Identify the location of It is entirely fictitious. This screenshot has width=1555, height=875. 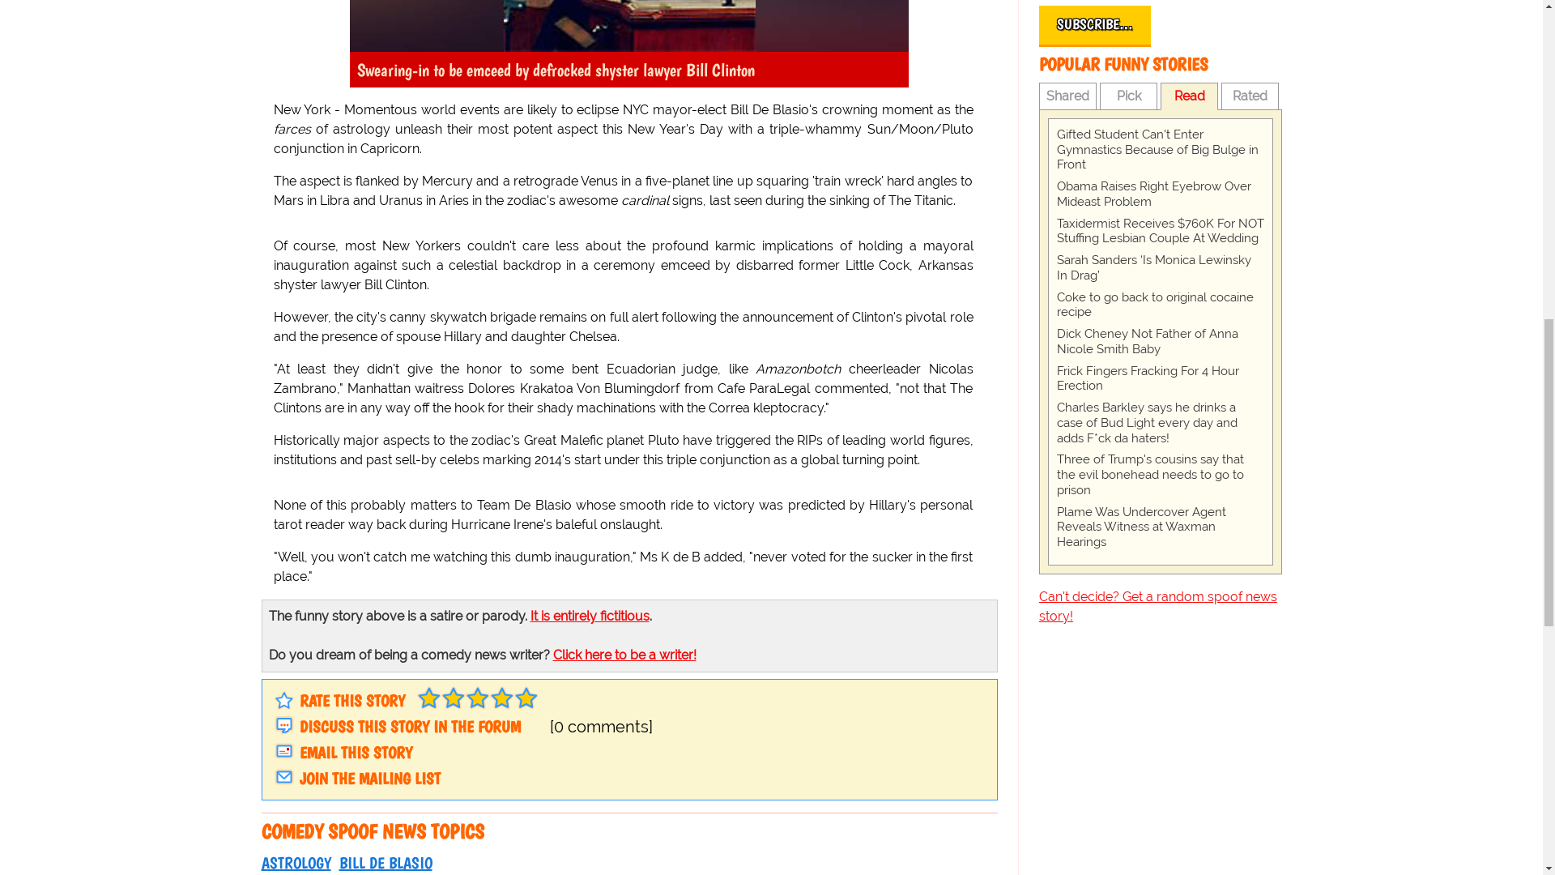
(589, 616).